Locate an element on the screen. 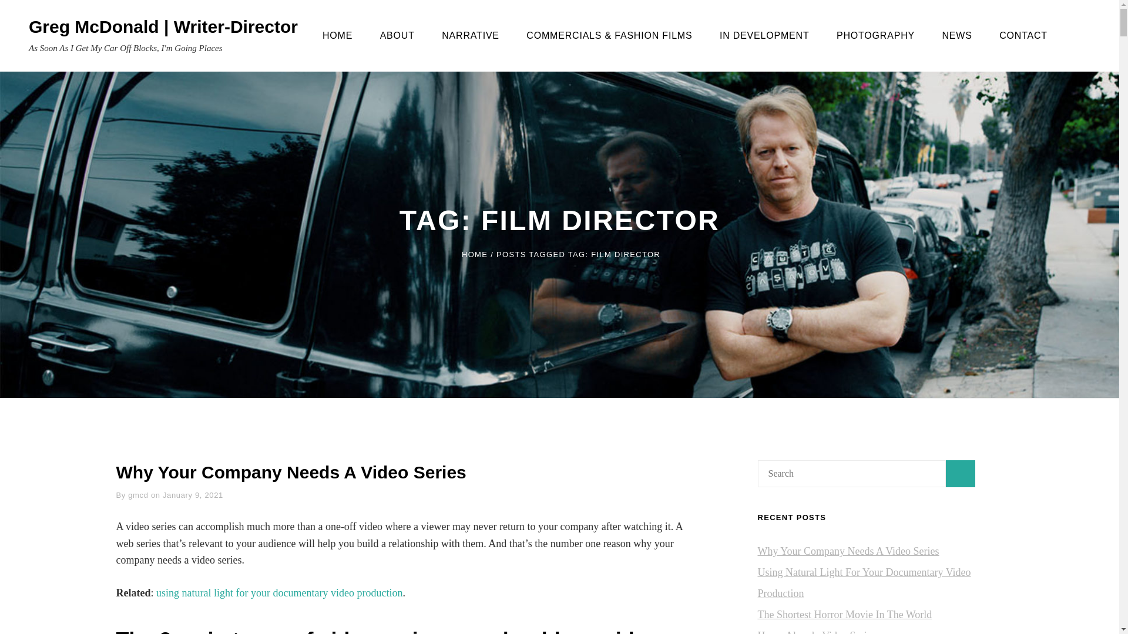  PHOTOGRAPHY is located at coordinates (875, 35).